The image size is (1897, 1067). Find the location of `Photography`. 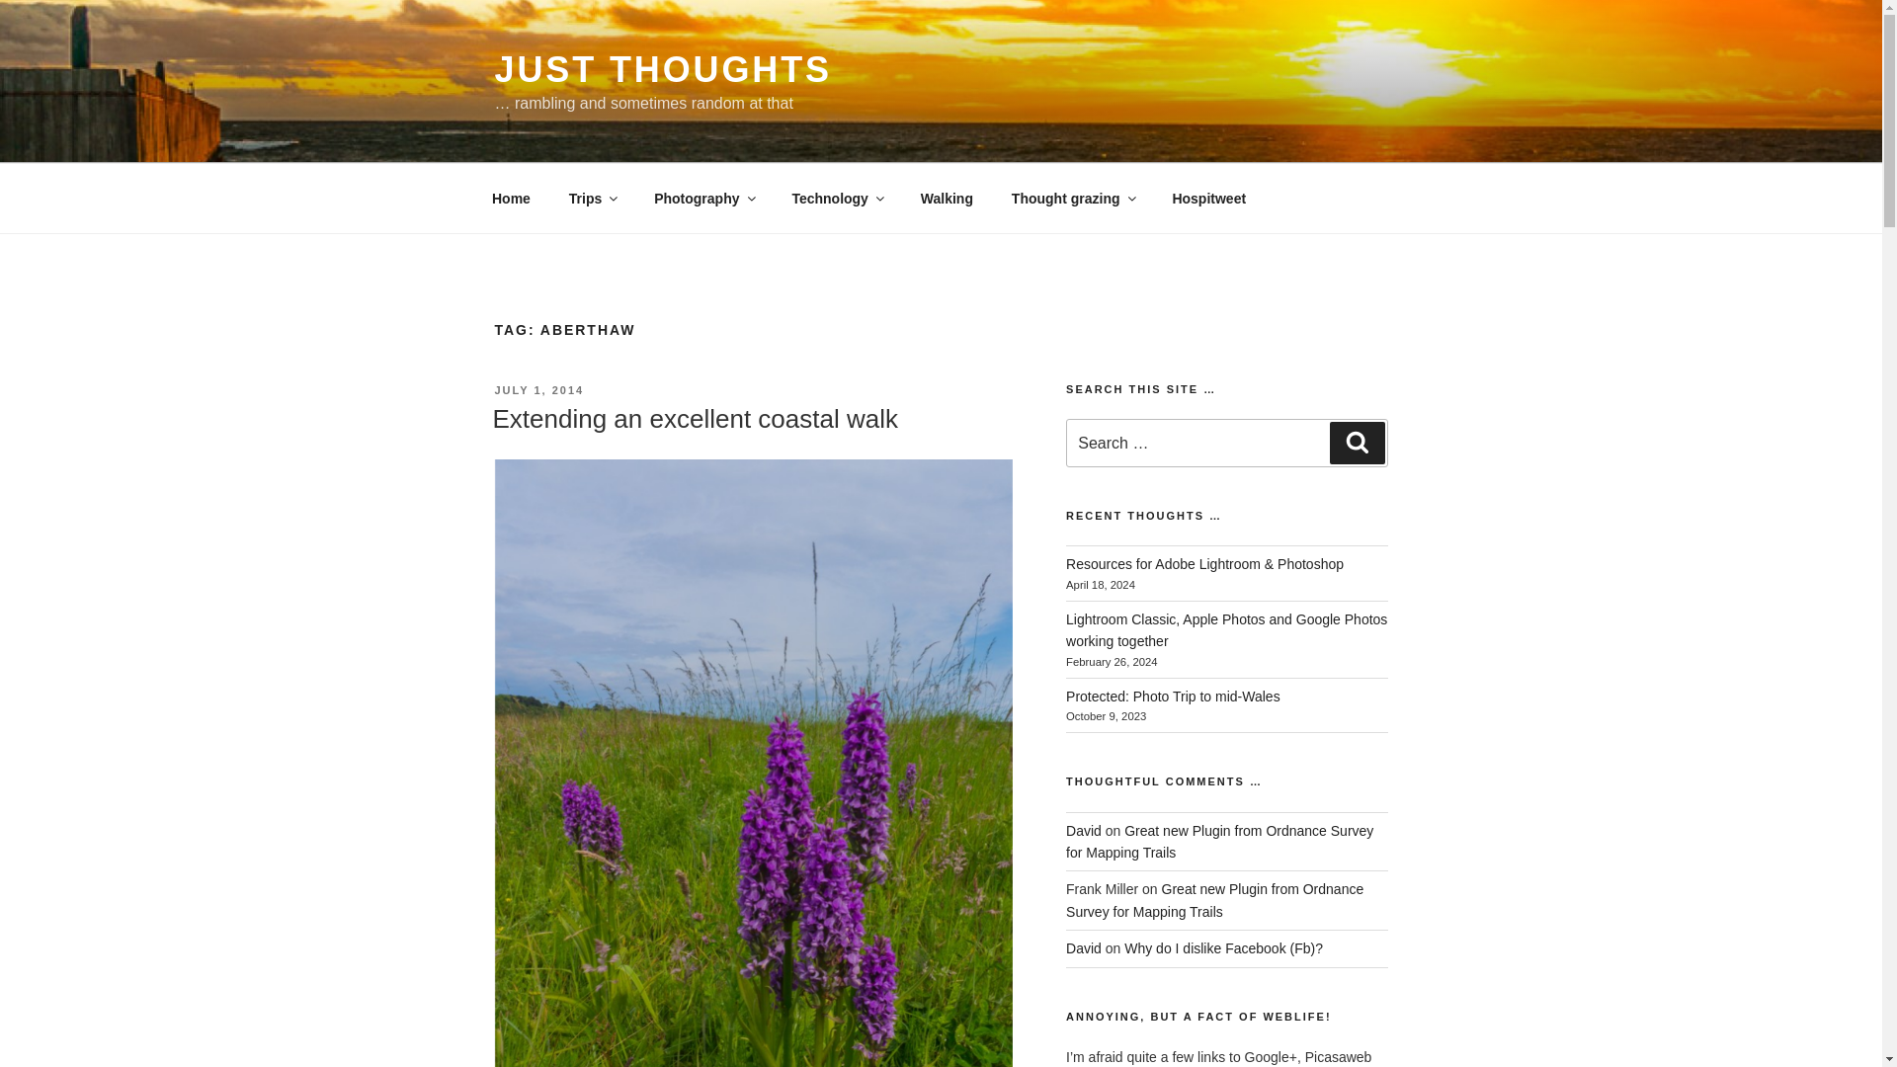

Photography is located at coordinates (703, 198).